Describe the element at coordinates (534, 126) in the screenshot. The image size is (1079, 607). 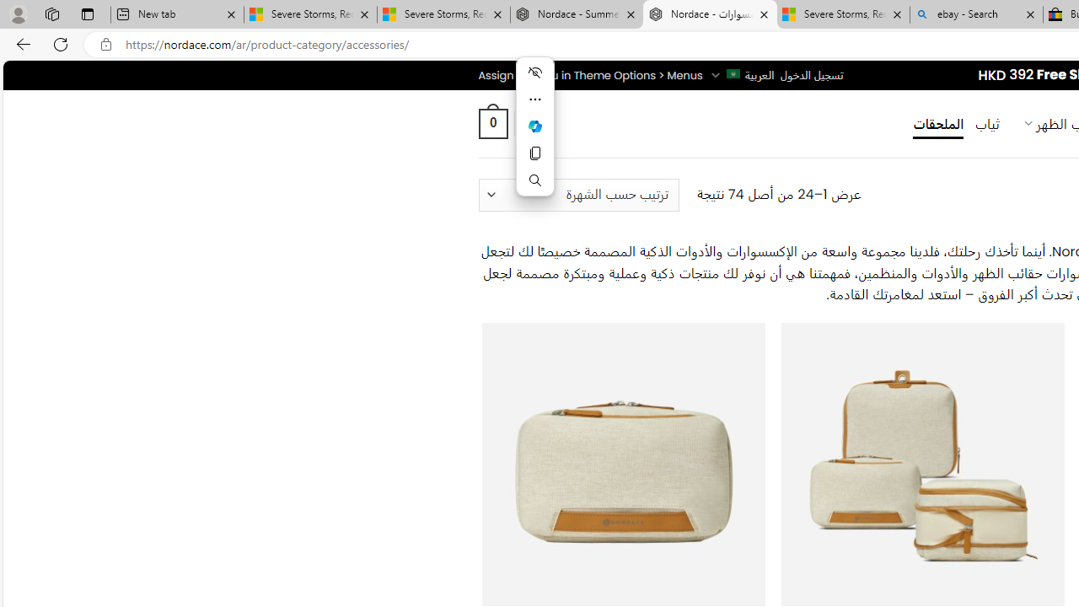
I see `Ask Copilot` at that location.